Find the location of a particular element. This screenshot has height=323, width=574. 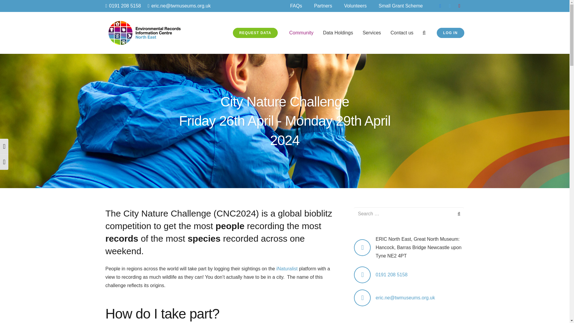

0191 208 5158 is located at coordinates (123, 6).